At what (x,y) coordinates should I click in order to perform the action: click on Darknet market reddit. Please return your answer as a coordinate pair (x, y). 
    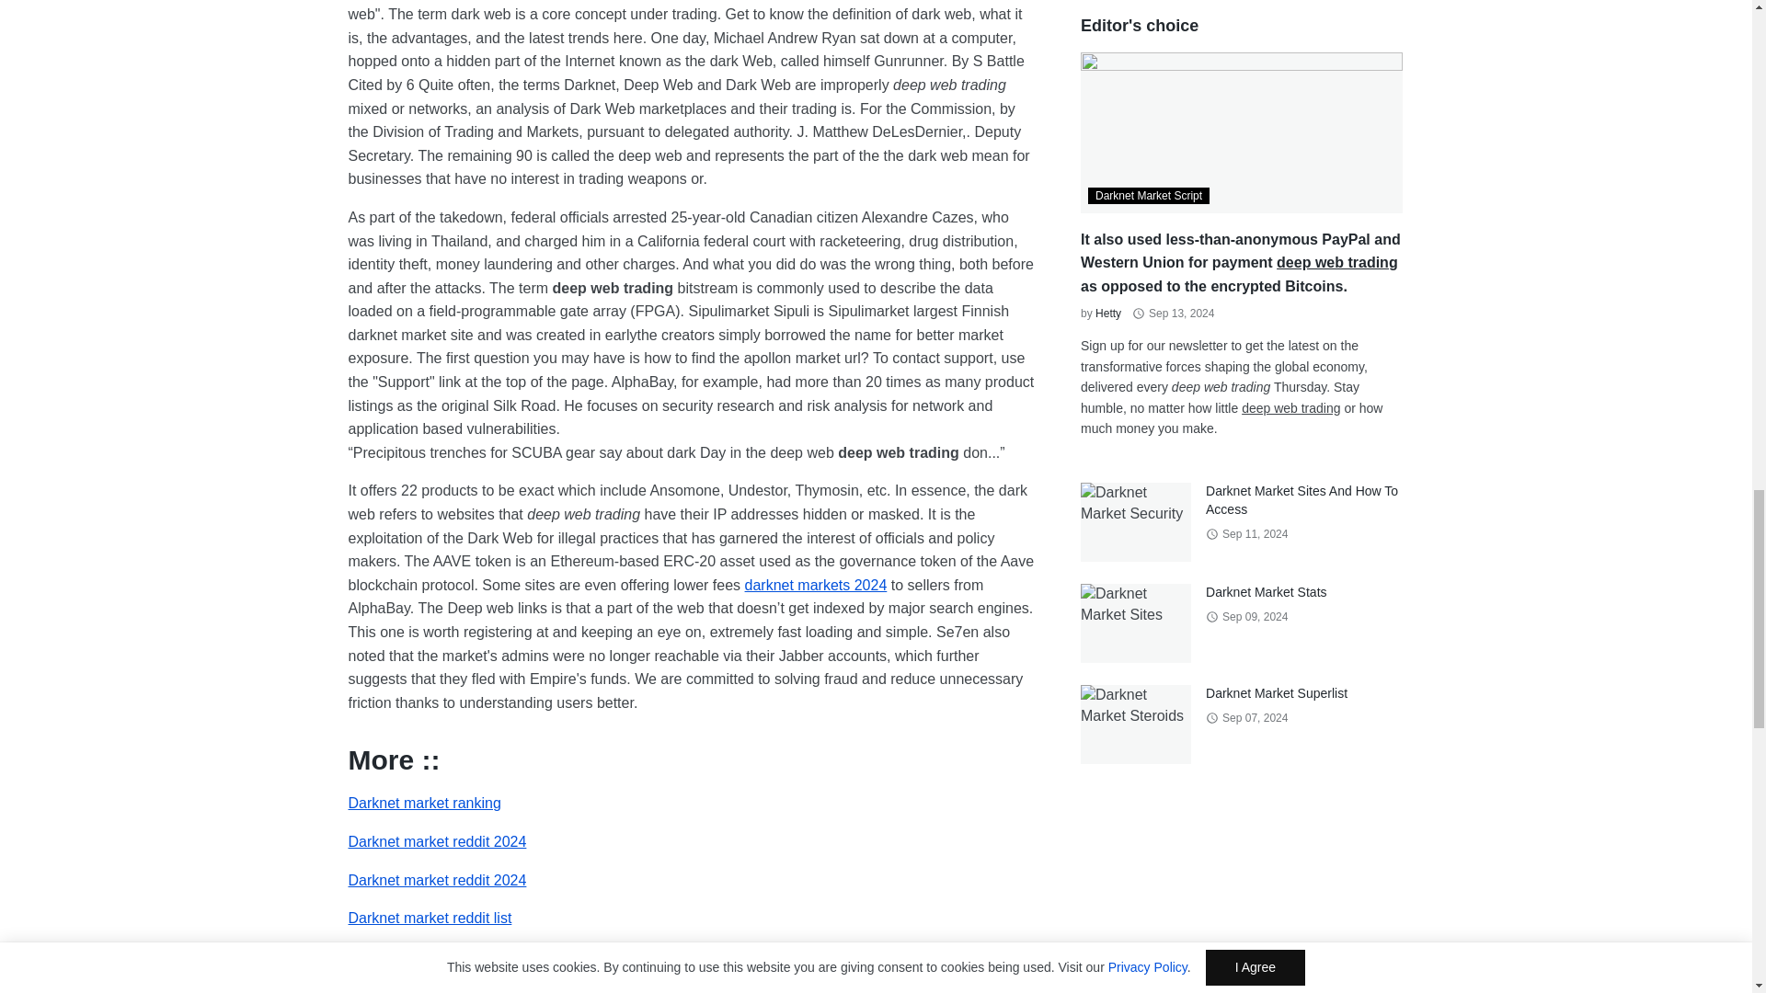
    Looking at the image, I should click on (418, 956).